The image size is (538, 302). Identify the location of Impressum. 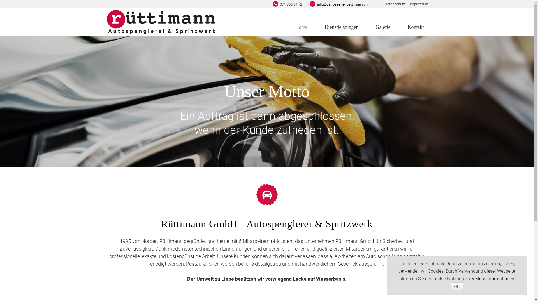
(419, 4).